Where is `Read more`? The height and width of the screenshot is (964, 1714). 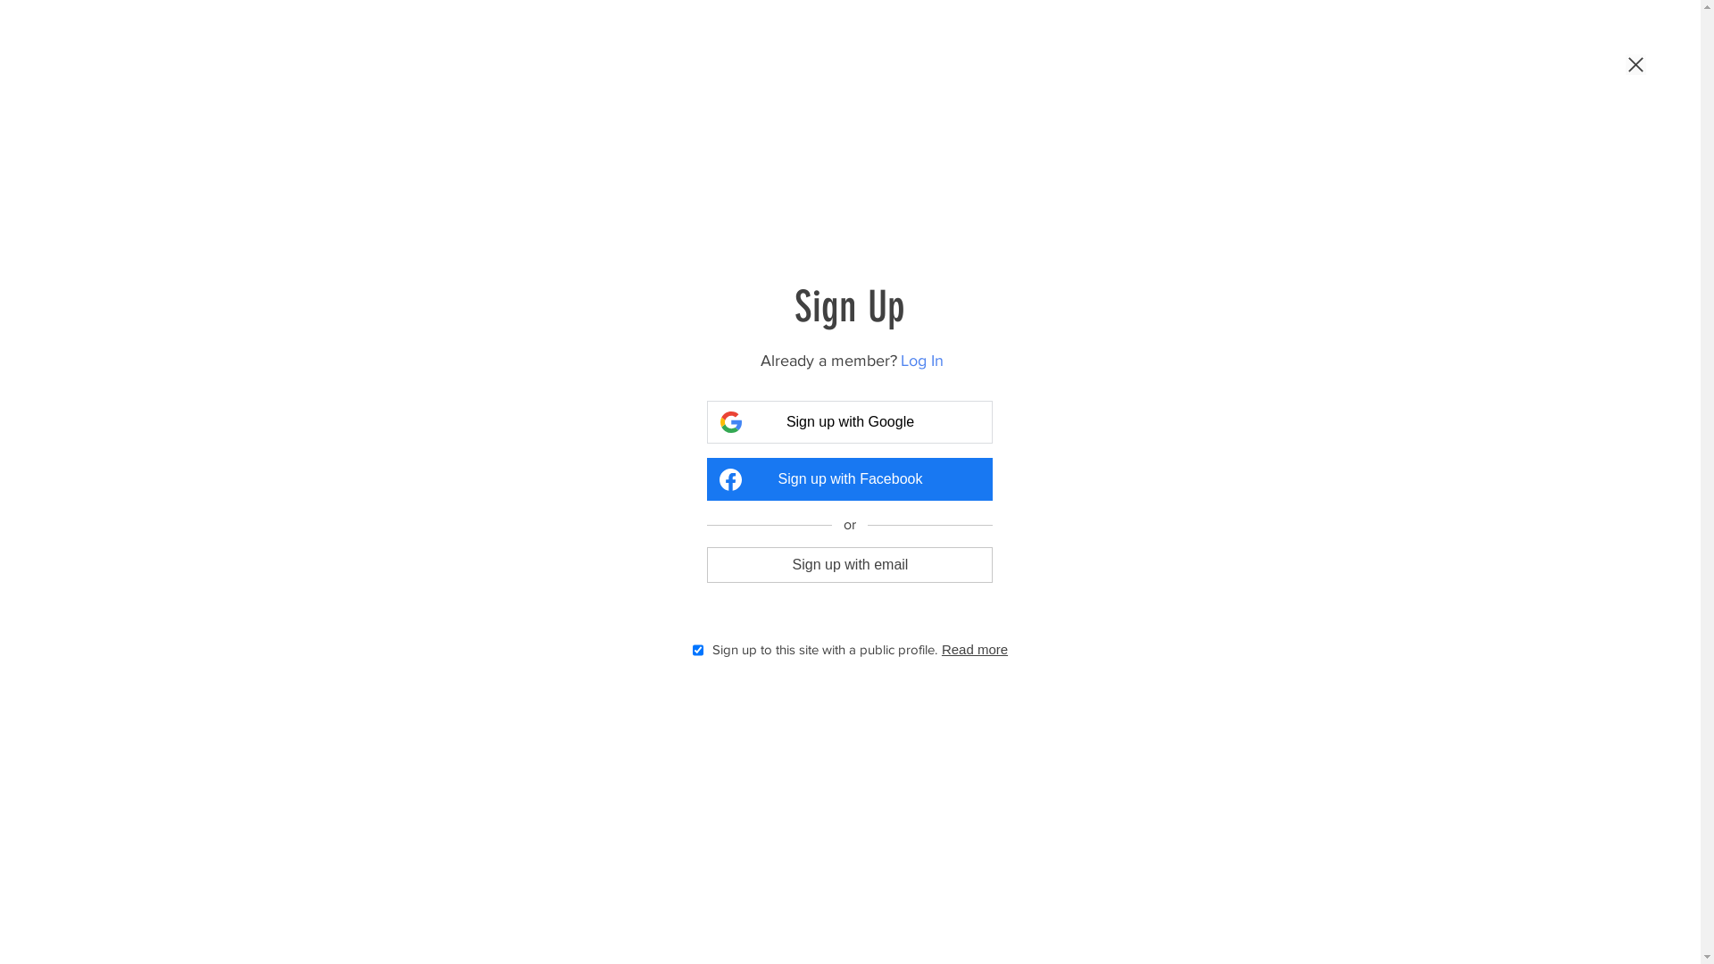
Read more is located at coordinates (975, 650).